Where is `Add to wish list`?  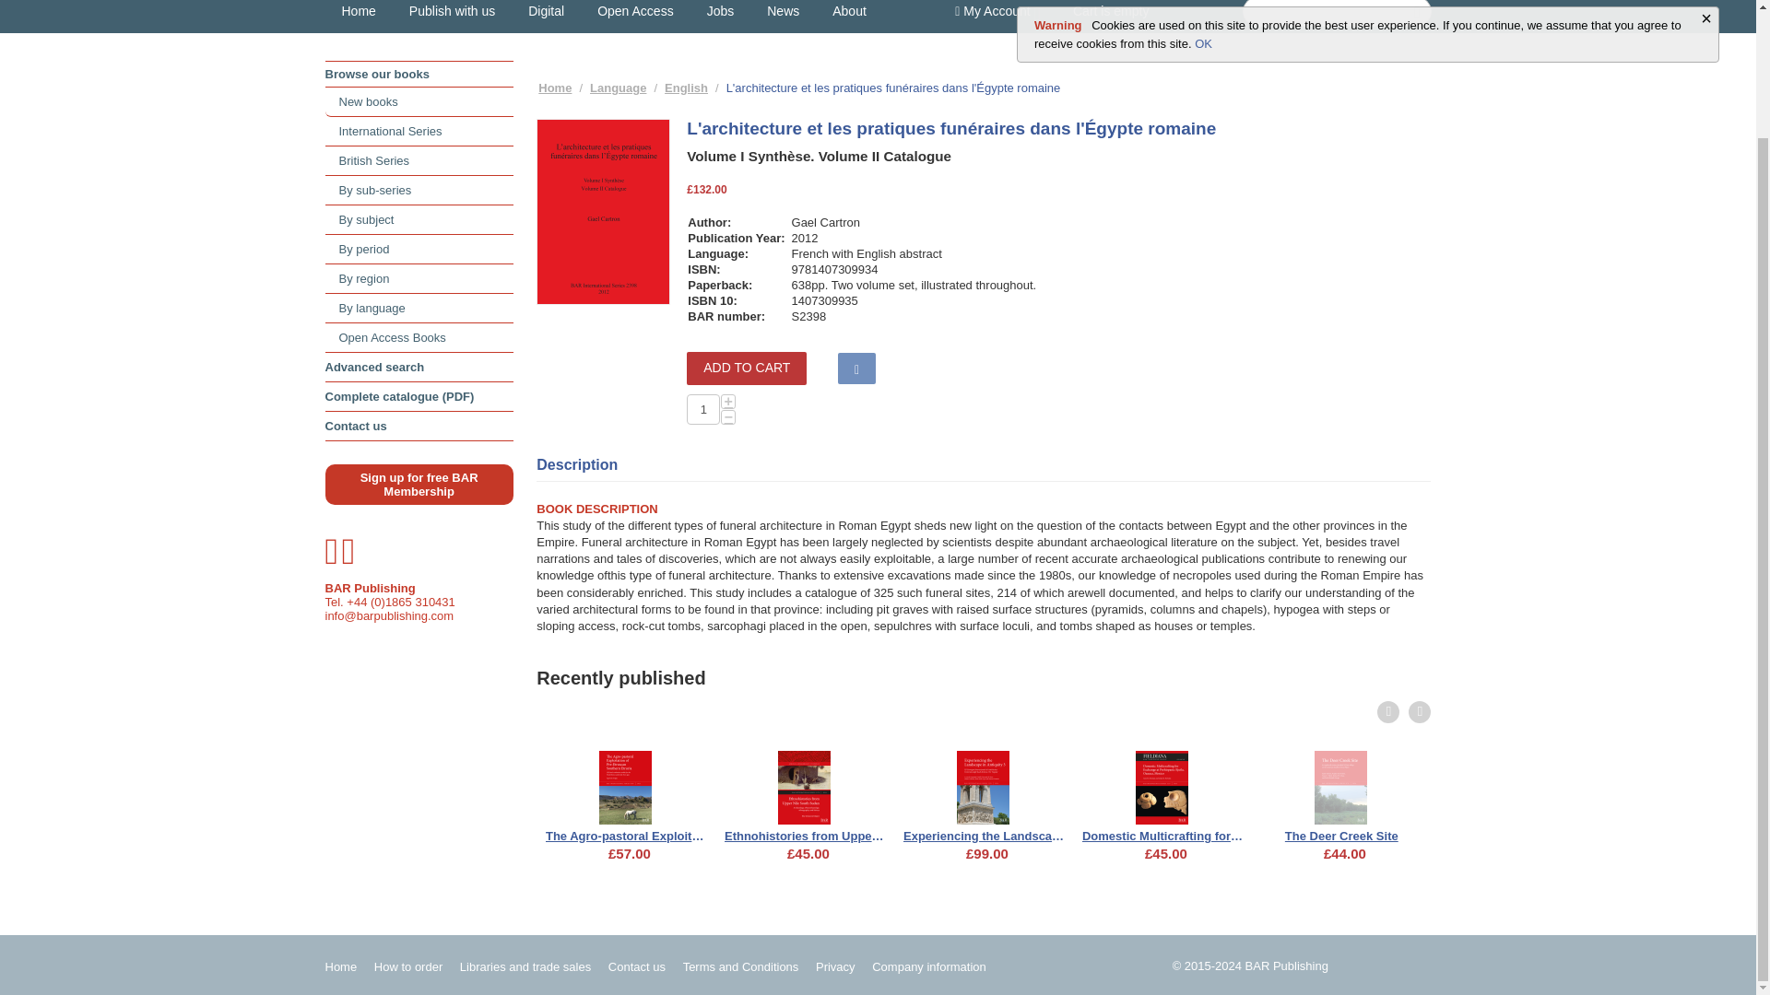 Add to wish list is located at coordinates (856, 369).